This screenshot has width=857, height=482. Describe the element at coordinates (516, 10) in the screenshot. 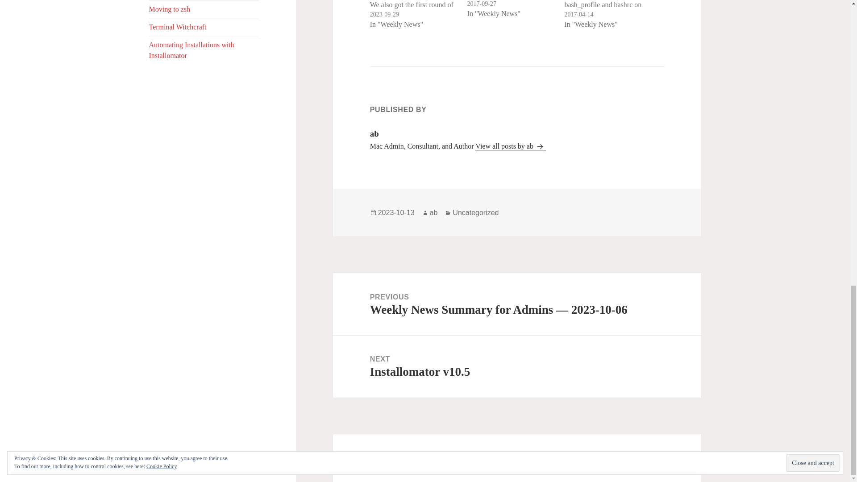

I see `High Sierra News Summary` at that location.